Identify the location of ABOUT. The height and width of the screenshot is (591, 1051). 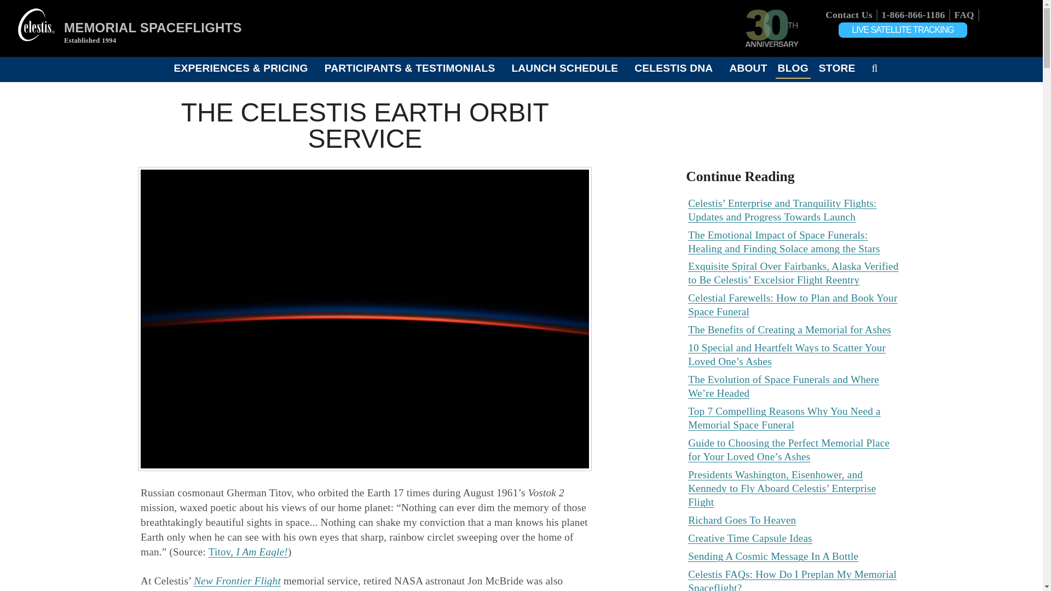
(748, 68).